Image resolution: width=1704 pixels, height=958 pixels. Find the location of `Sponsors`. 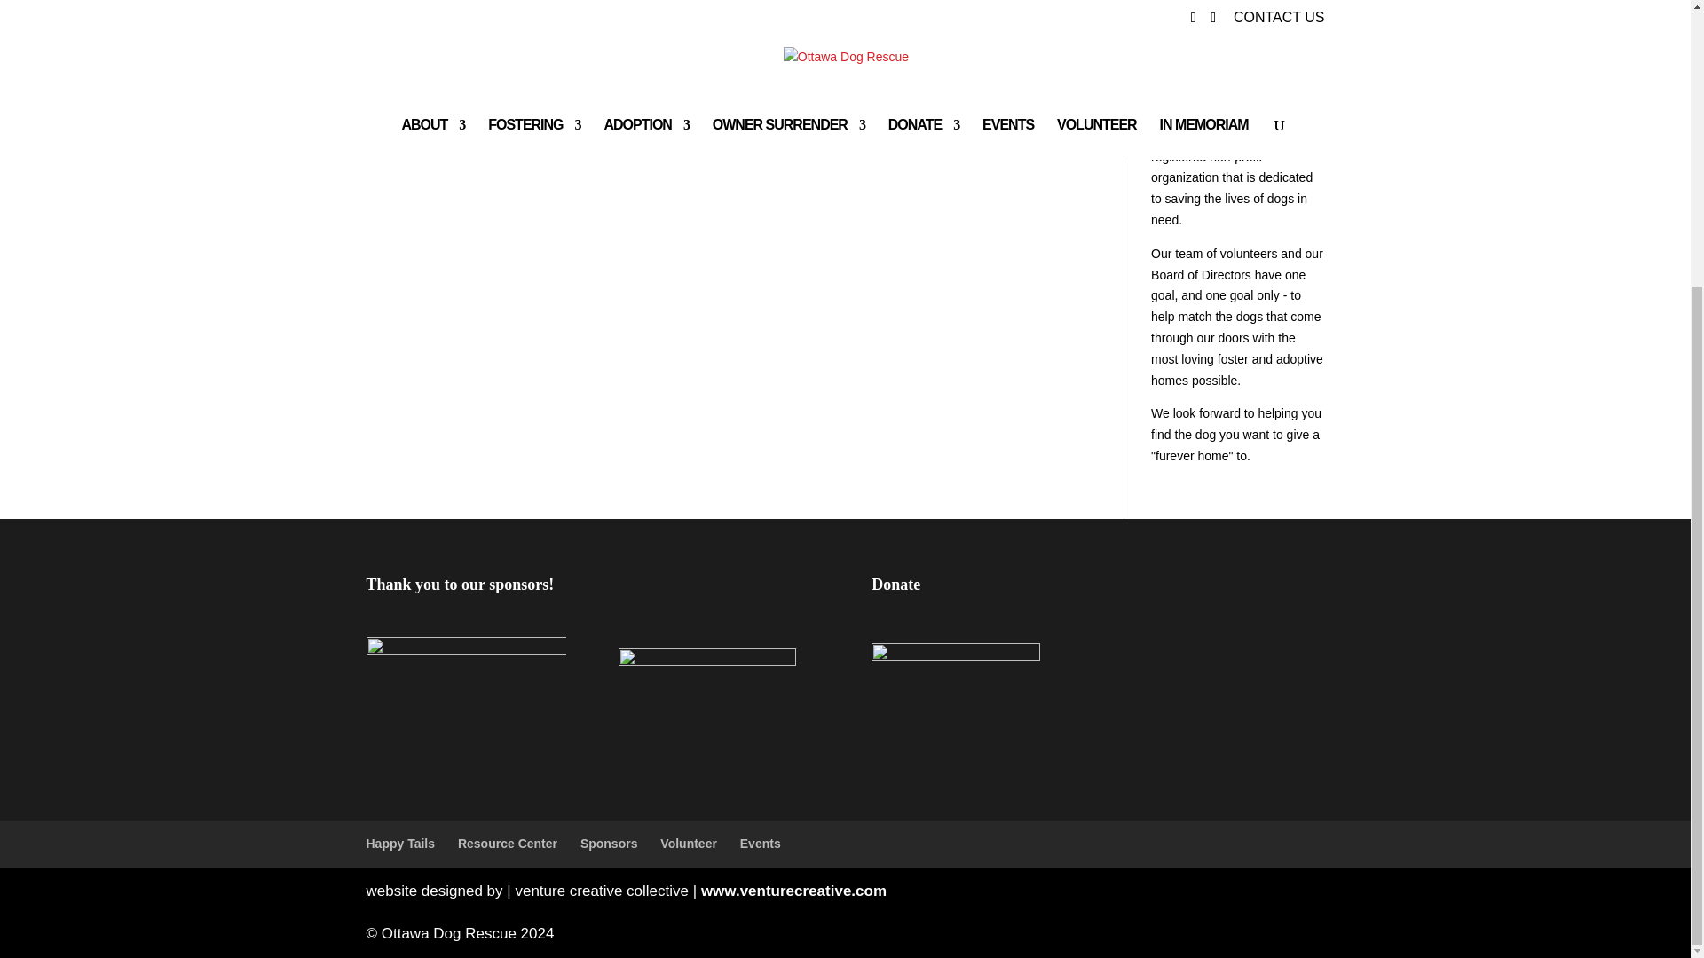

Sponsors is located at coordinates (609, 842).